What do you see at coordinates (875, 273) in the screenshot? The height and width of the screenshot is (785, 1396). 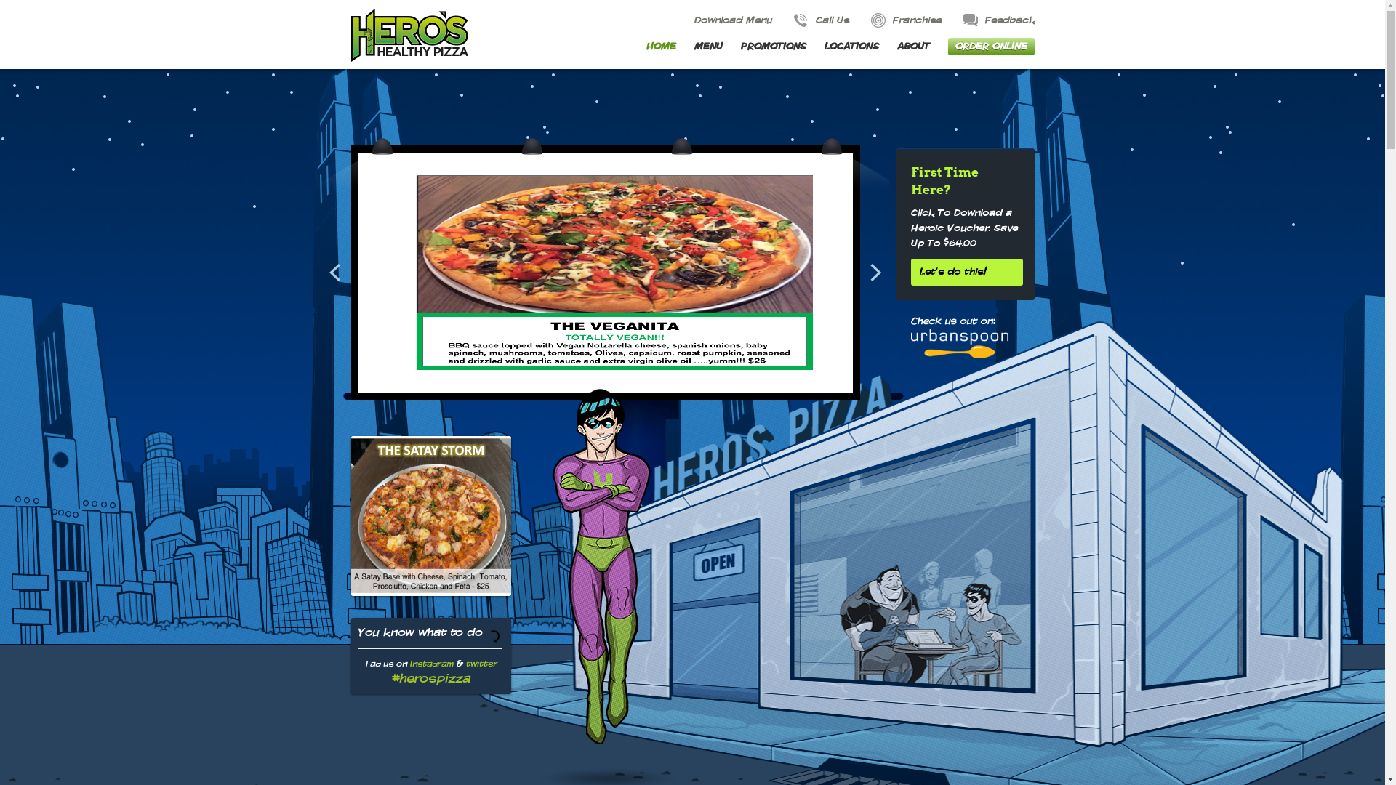 I see `Next` at bounding box center [875, 273].